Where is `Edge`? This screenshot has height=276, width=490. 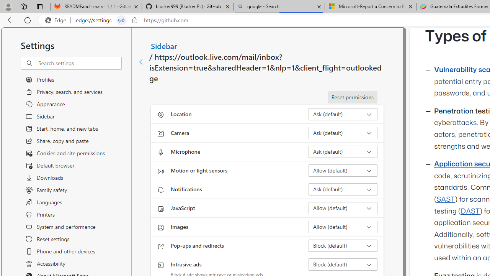 Edge is located at coordinates (57, 20).